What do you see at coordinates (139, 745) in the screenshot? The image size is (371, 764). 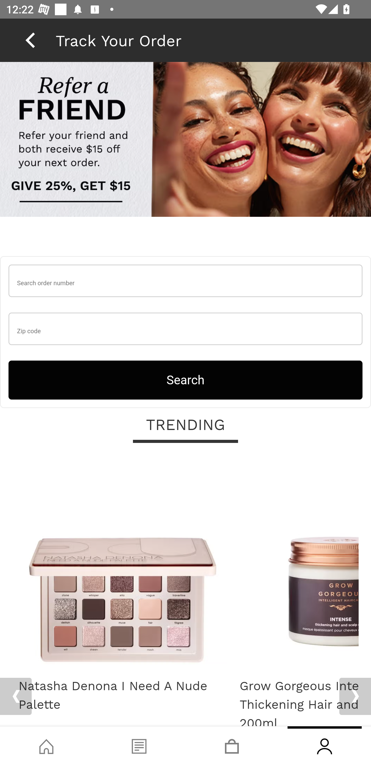 I see `Blog, tab, 2 of 4` at bounding box center [139, 745].